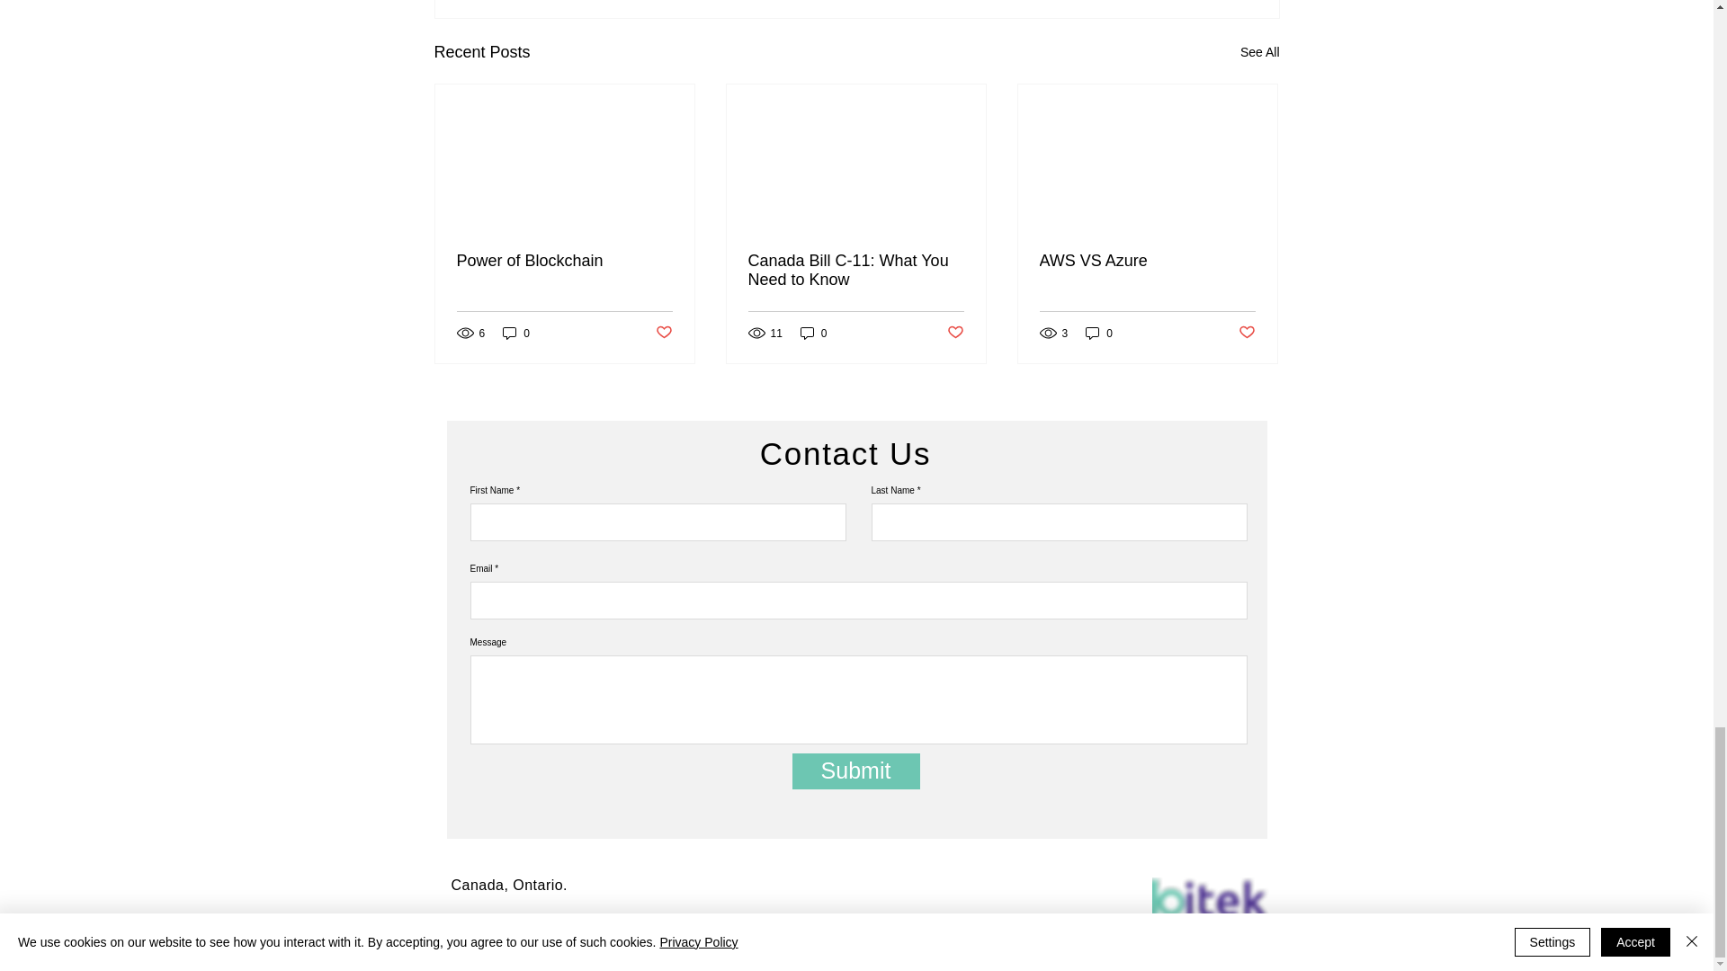 Image resolution: width=1727 pixels, height=971 pixels. What do you see at coordinates (1259, 52) in the screenshot?
I see `See All` at bounding box center [1259, 52].